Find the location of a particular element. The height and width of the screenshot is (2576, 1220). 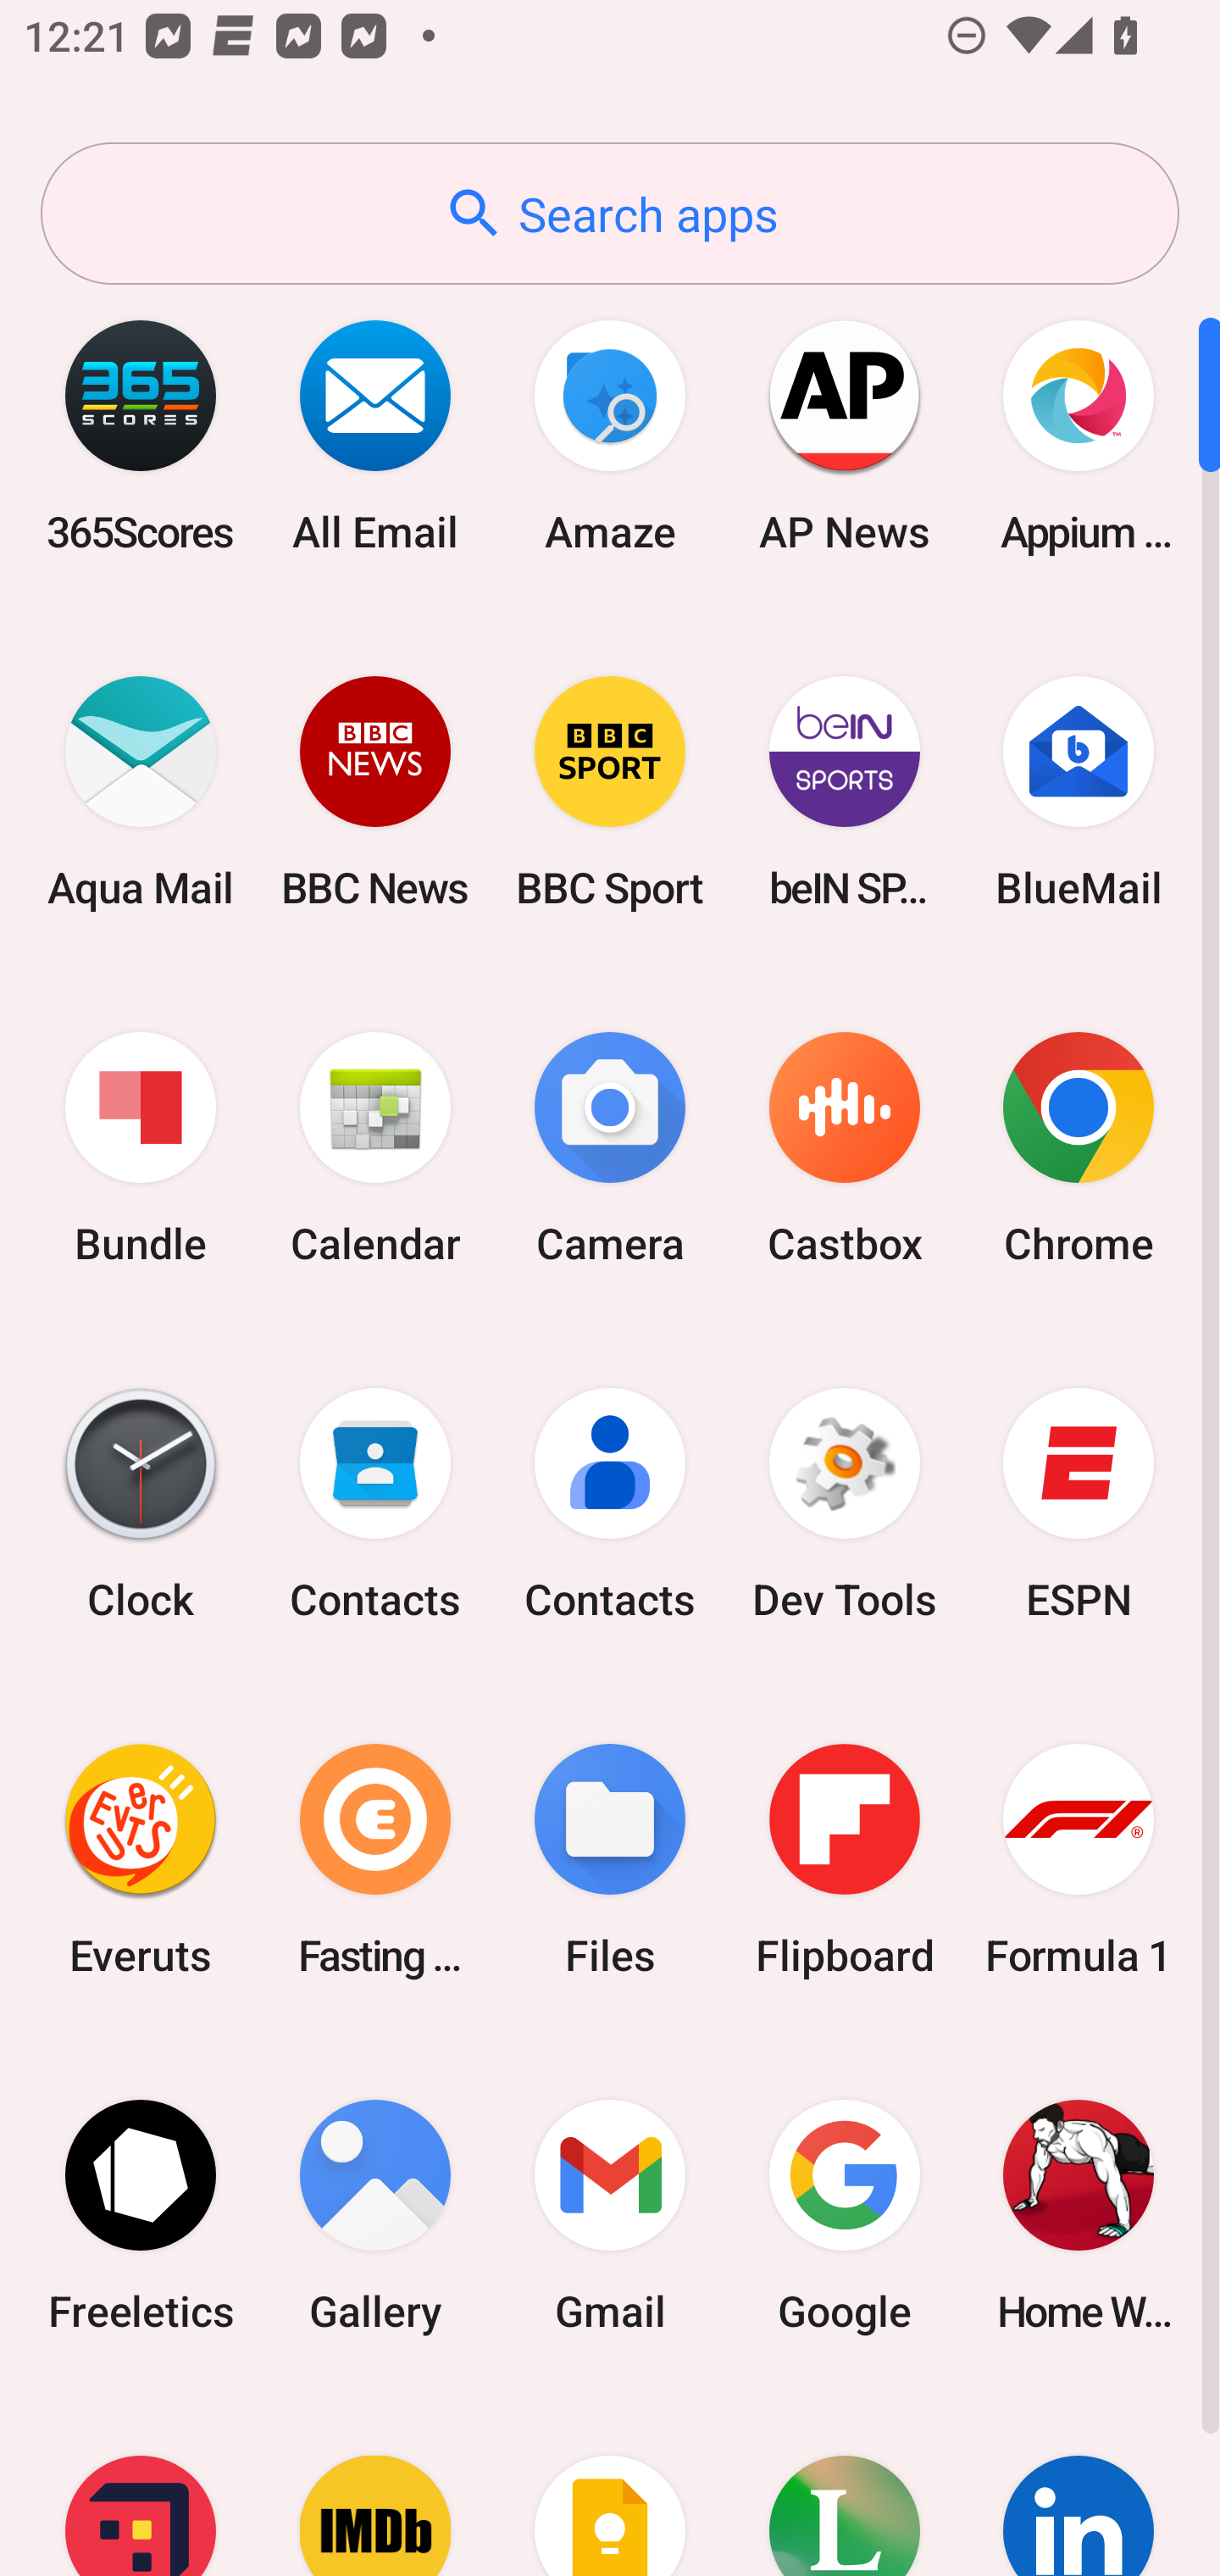

Formula 1 is located at coordinates (1079, 1859).